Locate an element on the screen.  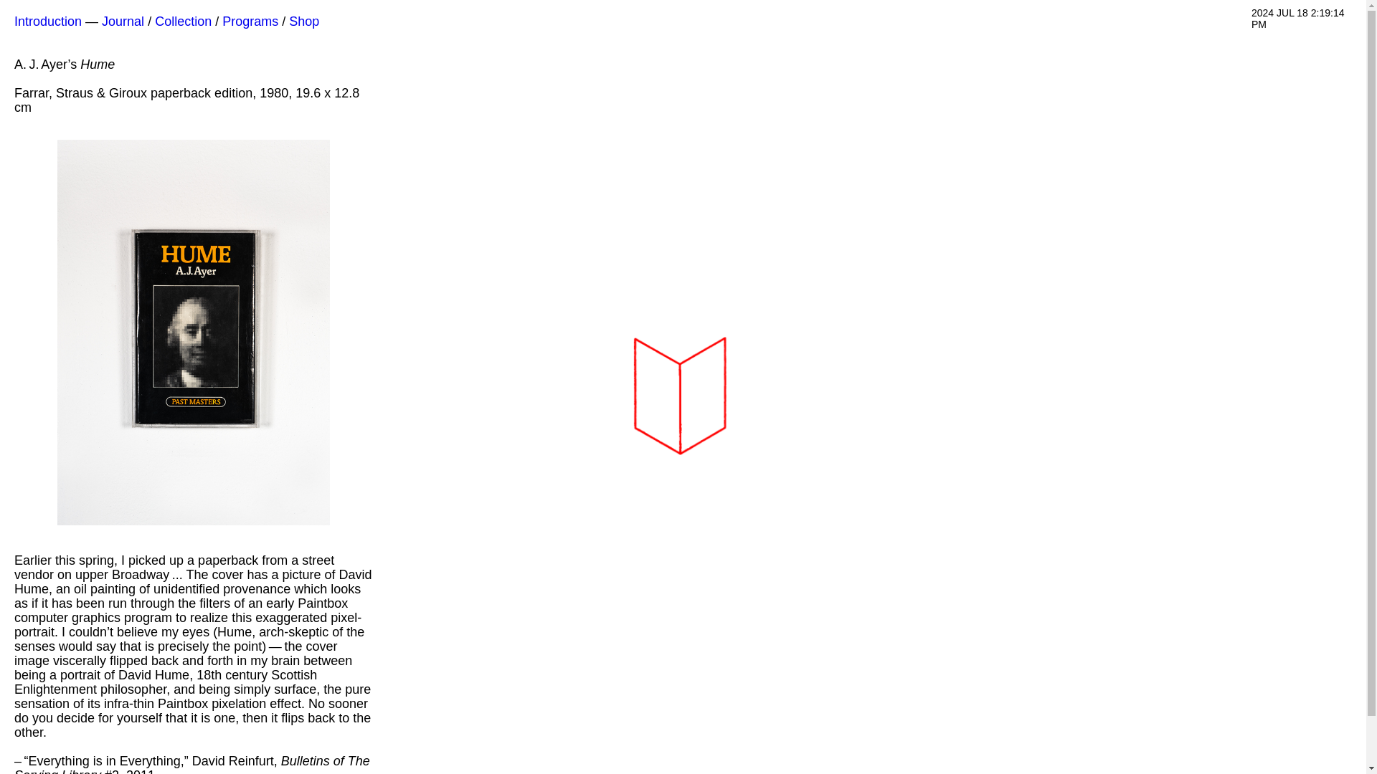
Journal is located at coordinates (123, 21).